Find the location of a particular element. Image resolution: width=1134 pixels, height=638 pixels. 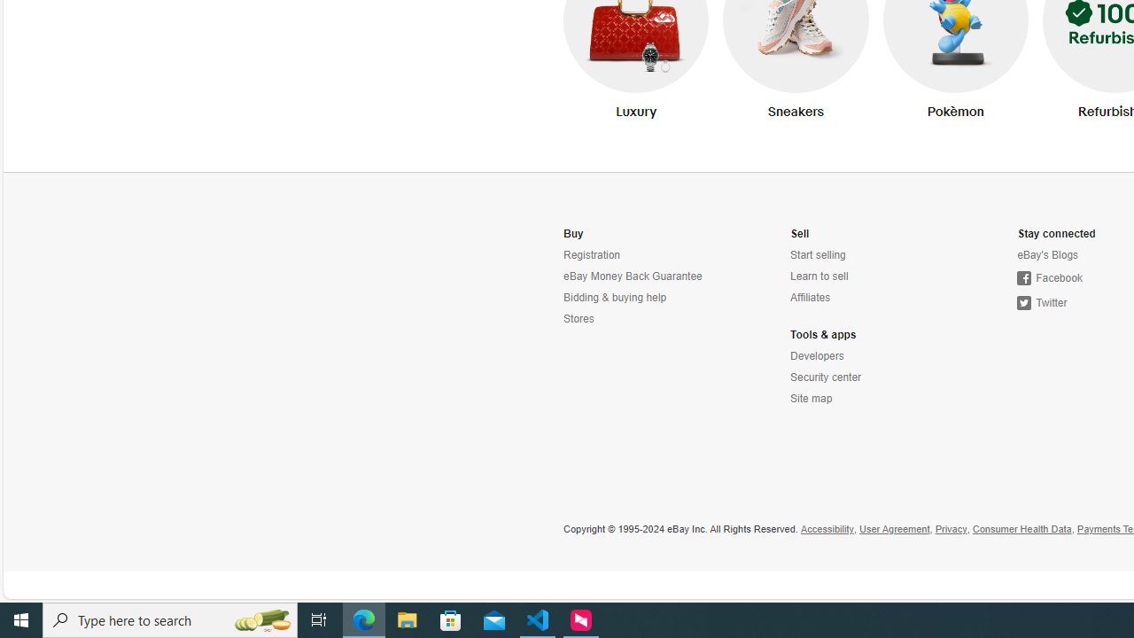

Registration is located at coordinates (641, 255).